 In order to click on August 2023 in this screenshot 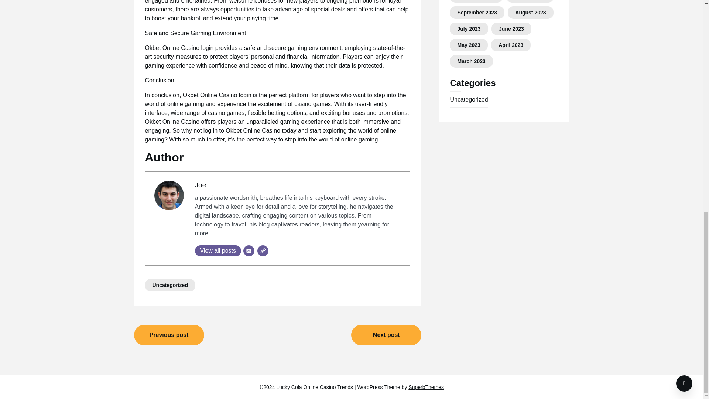, I will do `click(530, 13)`.